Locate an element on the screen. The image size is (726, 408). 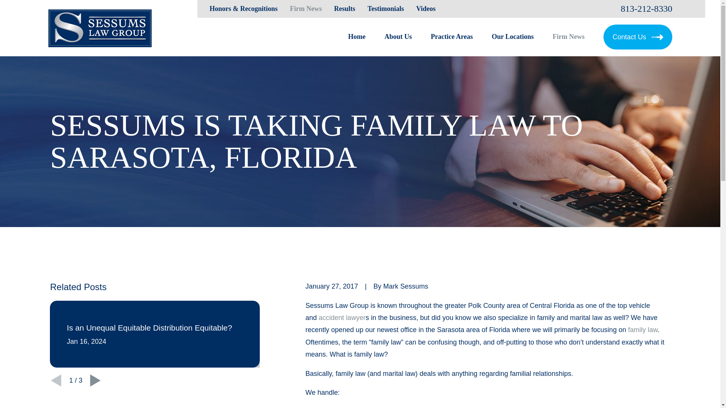
View next item is located at coordinates (95, 380).